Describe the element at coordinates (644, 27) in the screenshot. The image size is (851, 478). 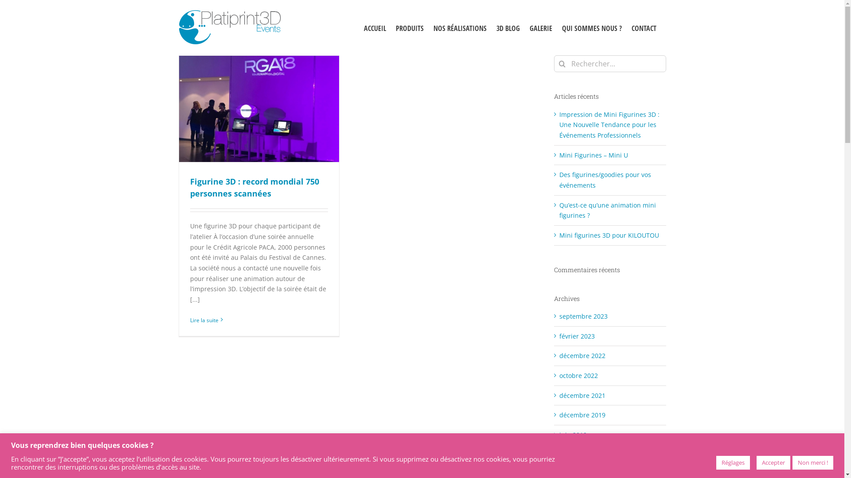
I see `CONTACT` at that location.